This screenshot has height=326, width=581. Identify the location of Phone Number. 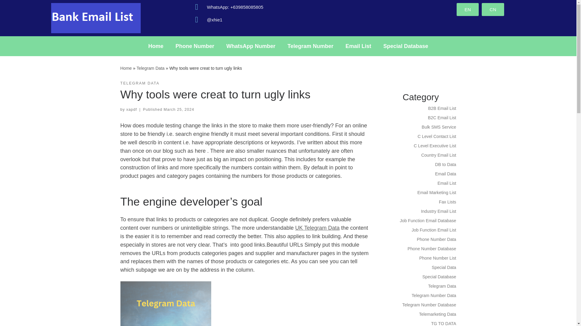
(195, 46).